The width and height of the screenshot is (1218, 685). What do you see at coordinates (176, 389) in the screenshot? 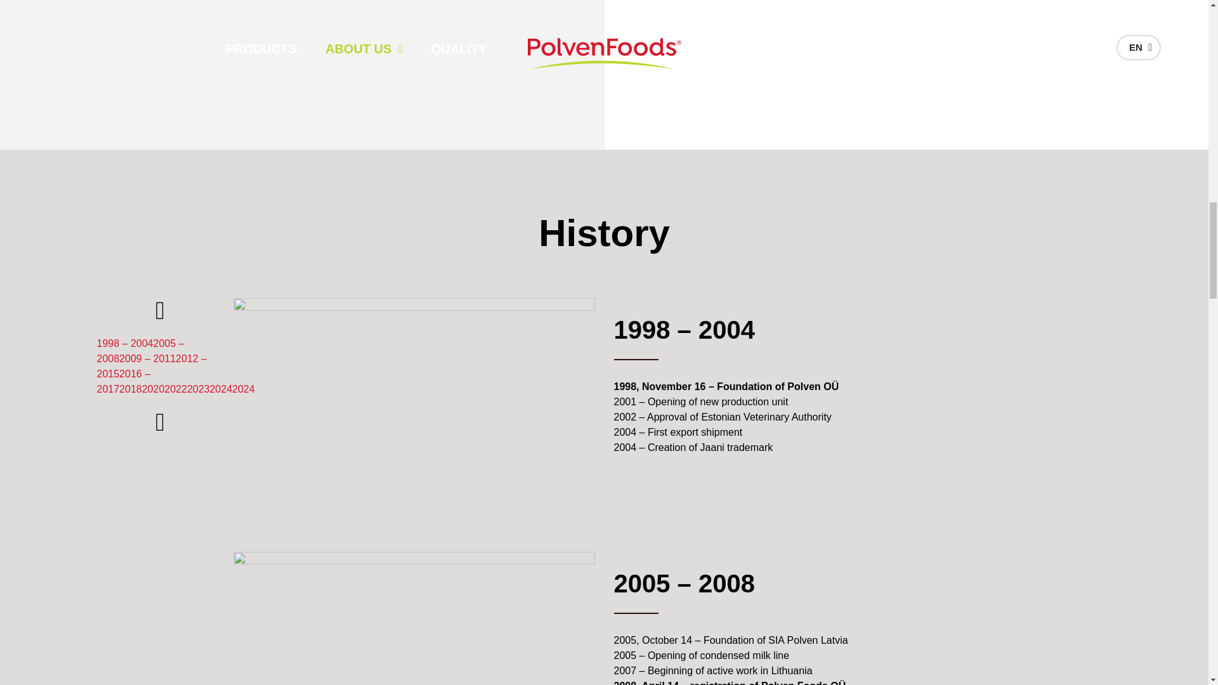
I see `2022` at bounding box center [176, 389].